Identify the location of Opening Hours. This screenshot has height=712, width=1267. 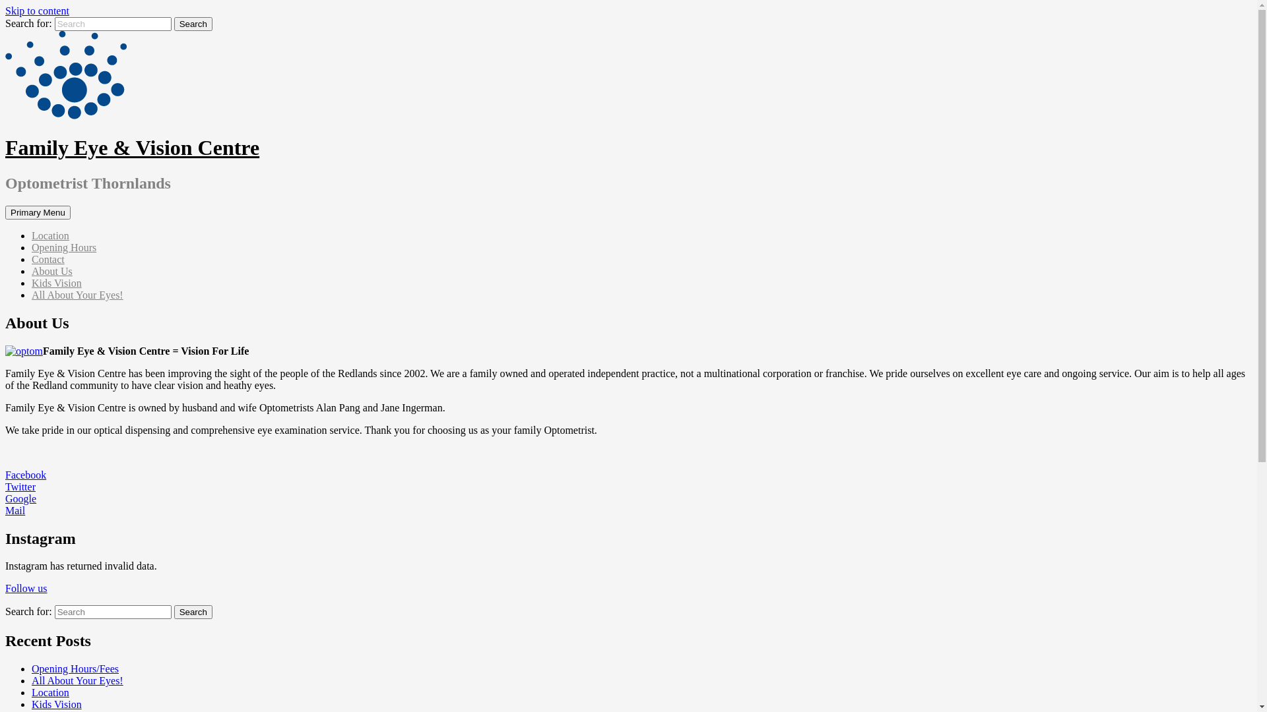
(64, 248).